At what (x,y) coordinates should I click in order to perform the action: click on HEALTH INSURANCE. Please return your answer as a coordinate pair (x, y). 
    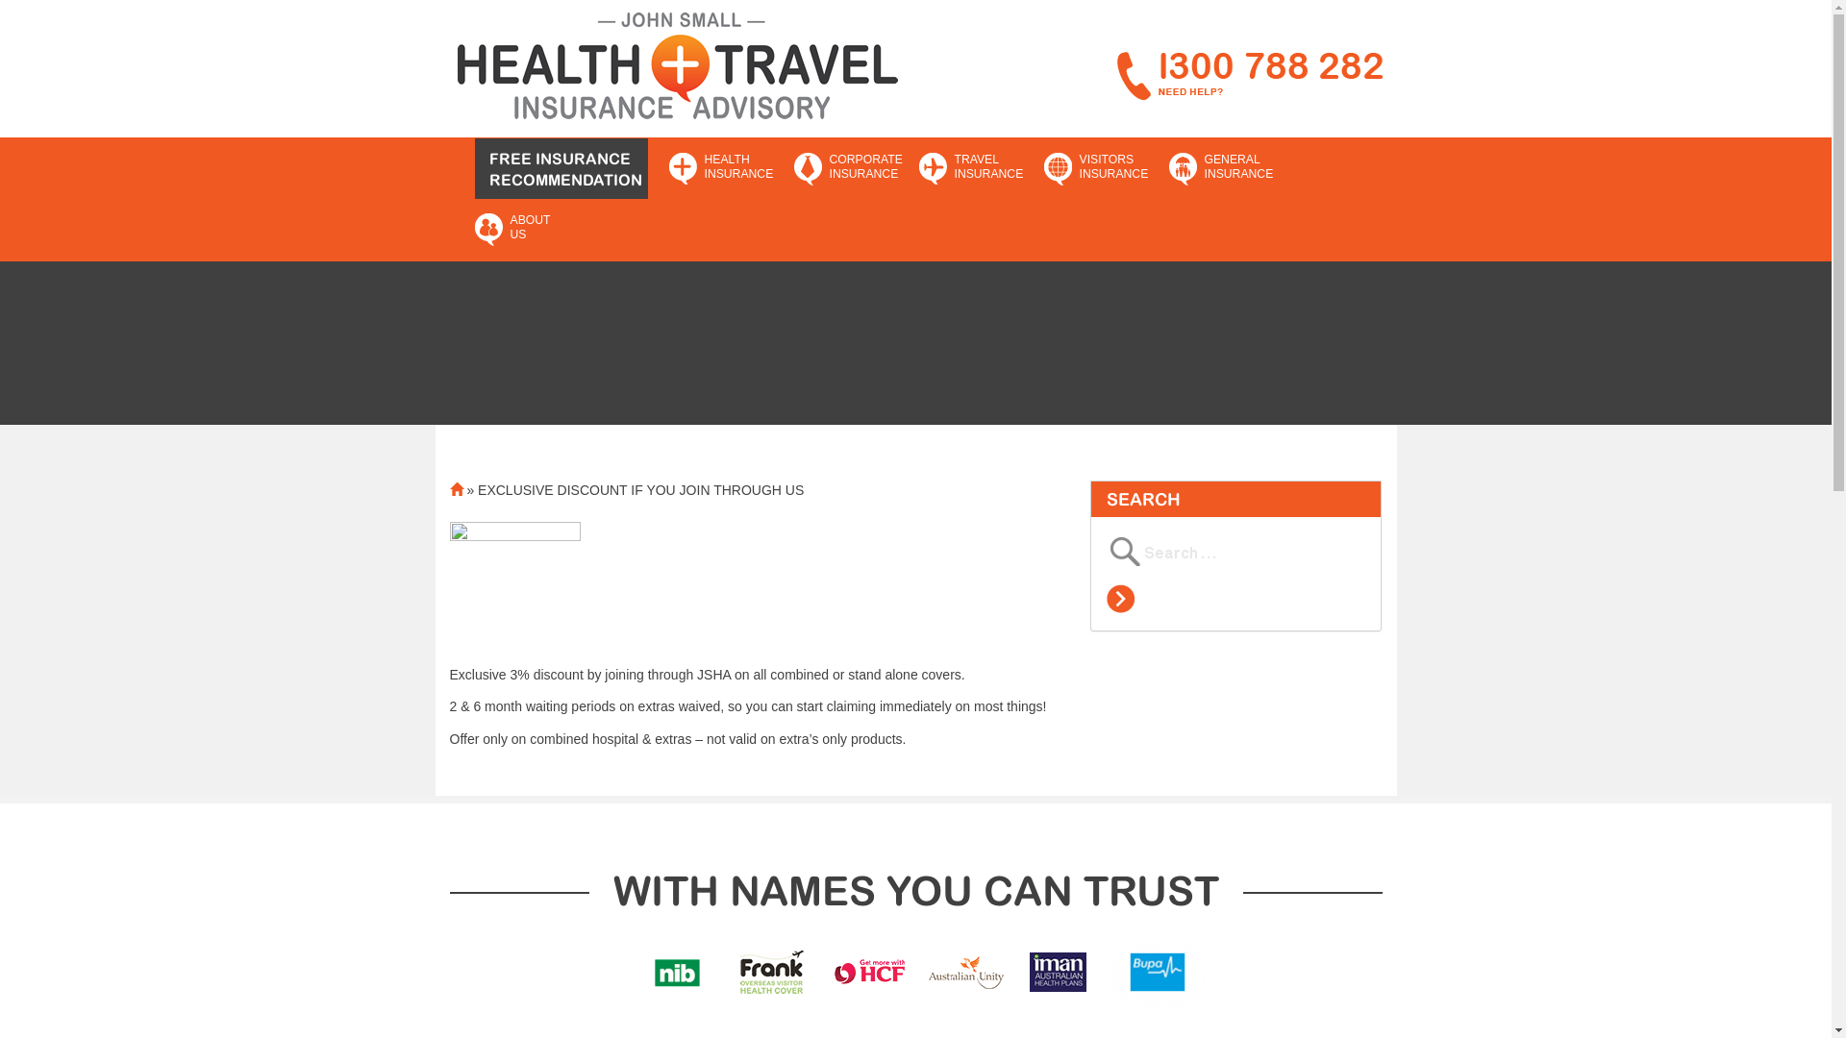
    Looking at the image, I should click on (722, 168).